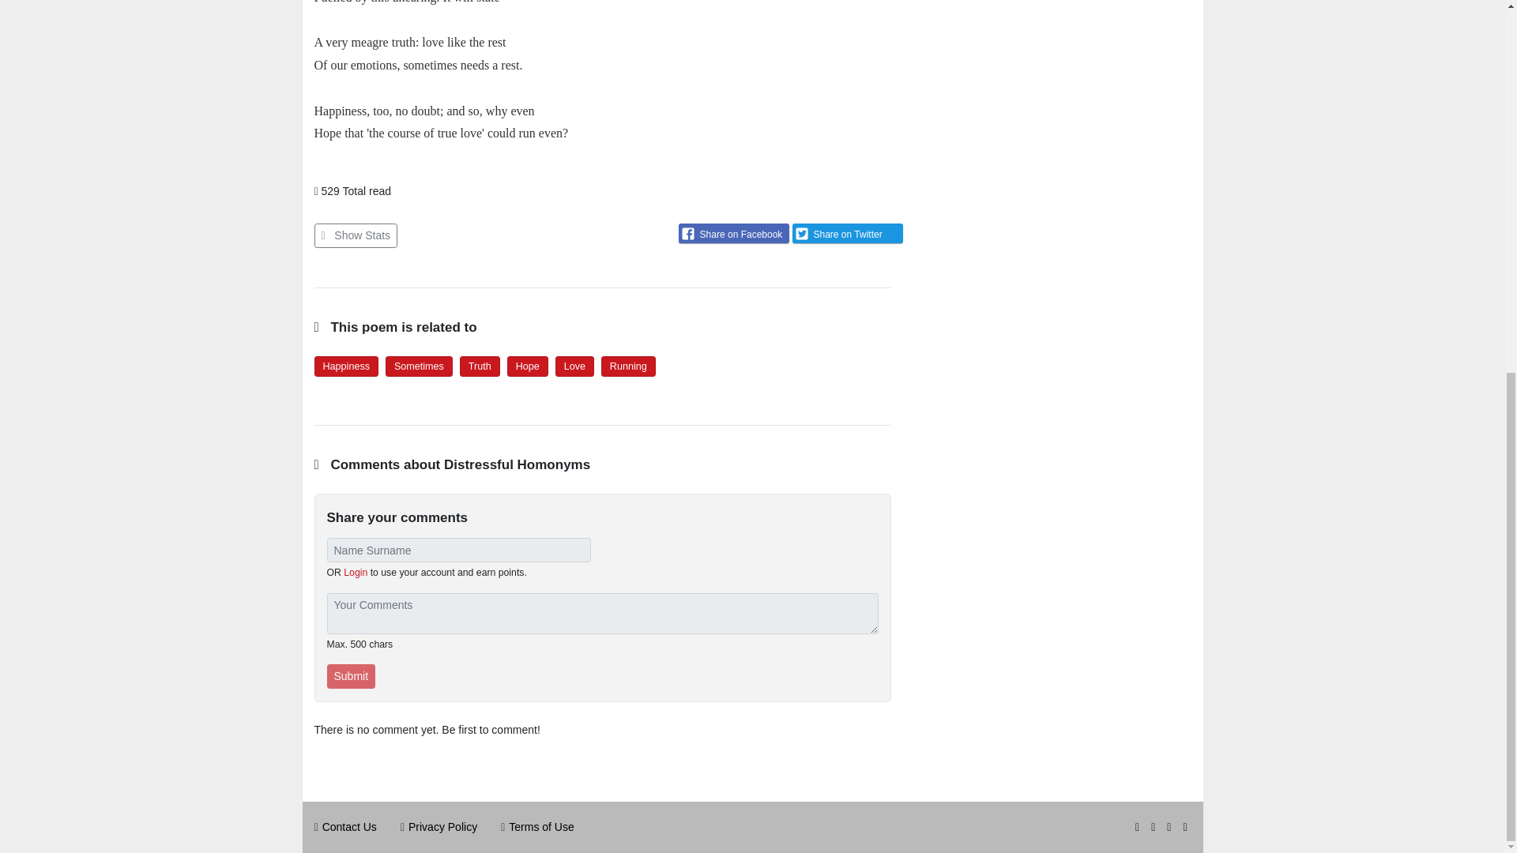  What do you see at coordinates (733, 232) in the screenshot?
I see `Share on Facebook` at bounding box center [733, 232].